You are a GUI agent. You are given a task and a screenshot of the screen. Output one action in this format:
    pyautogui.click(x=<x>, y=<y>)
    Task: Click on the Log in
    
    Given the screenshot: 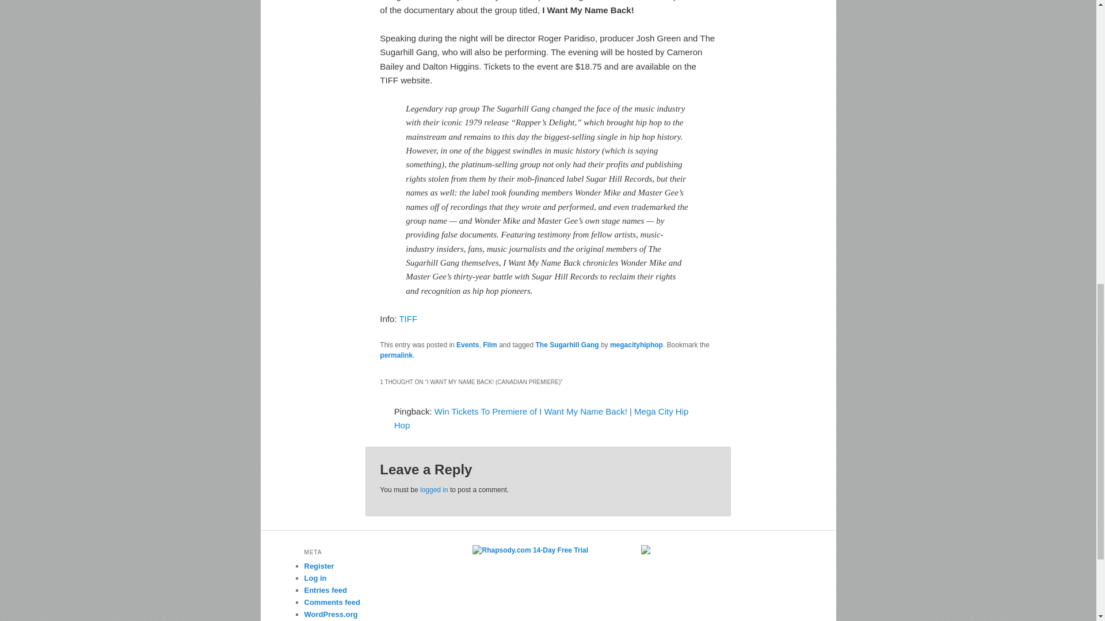 What is the action you would take?
    pyautogui.click(x=315, y=578)
    